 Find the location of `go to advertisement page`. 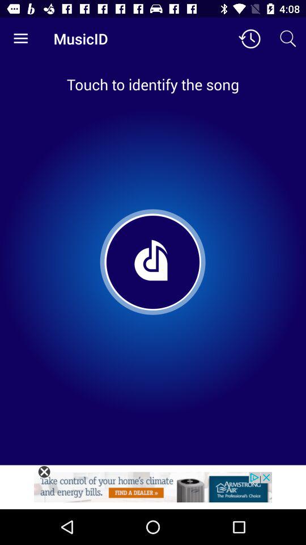

go to advertisement page is located at coordinates (153, 491).